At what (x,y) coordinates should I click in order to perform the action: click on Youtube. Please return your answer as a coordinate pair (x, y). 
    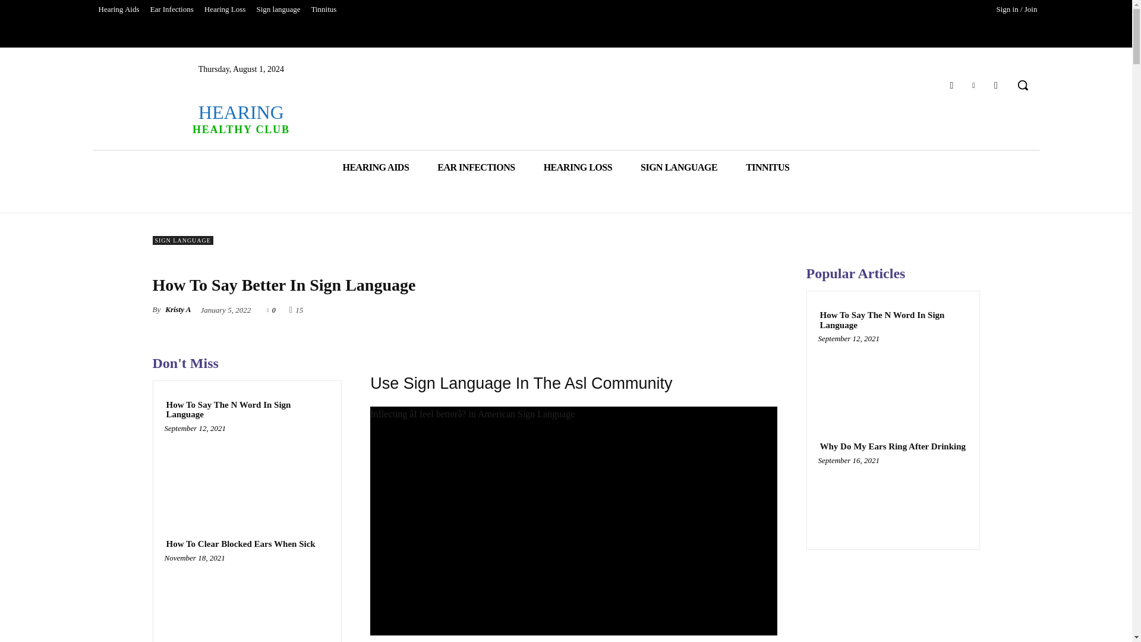
    Looking at the image, I should click on (996, 84).